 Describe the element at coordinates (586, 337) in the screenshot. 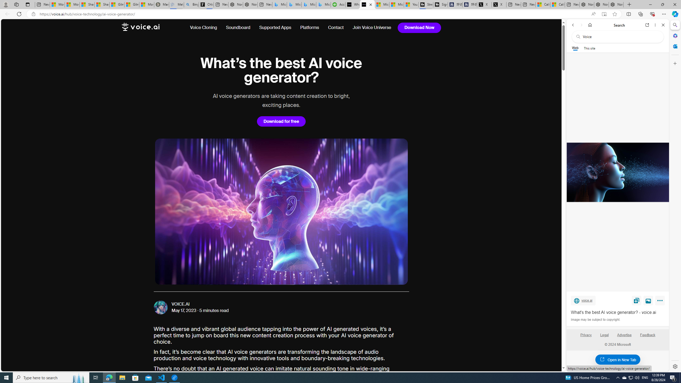

I see `Privacy` at that location.